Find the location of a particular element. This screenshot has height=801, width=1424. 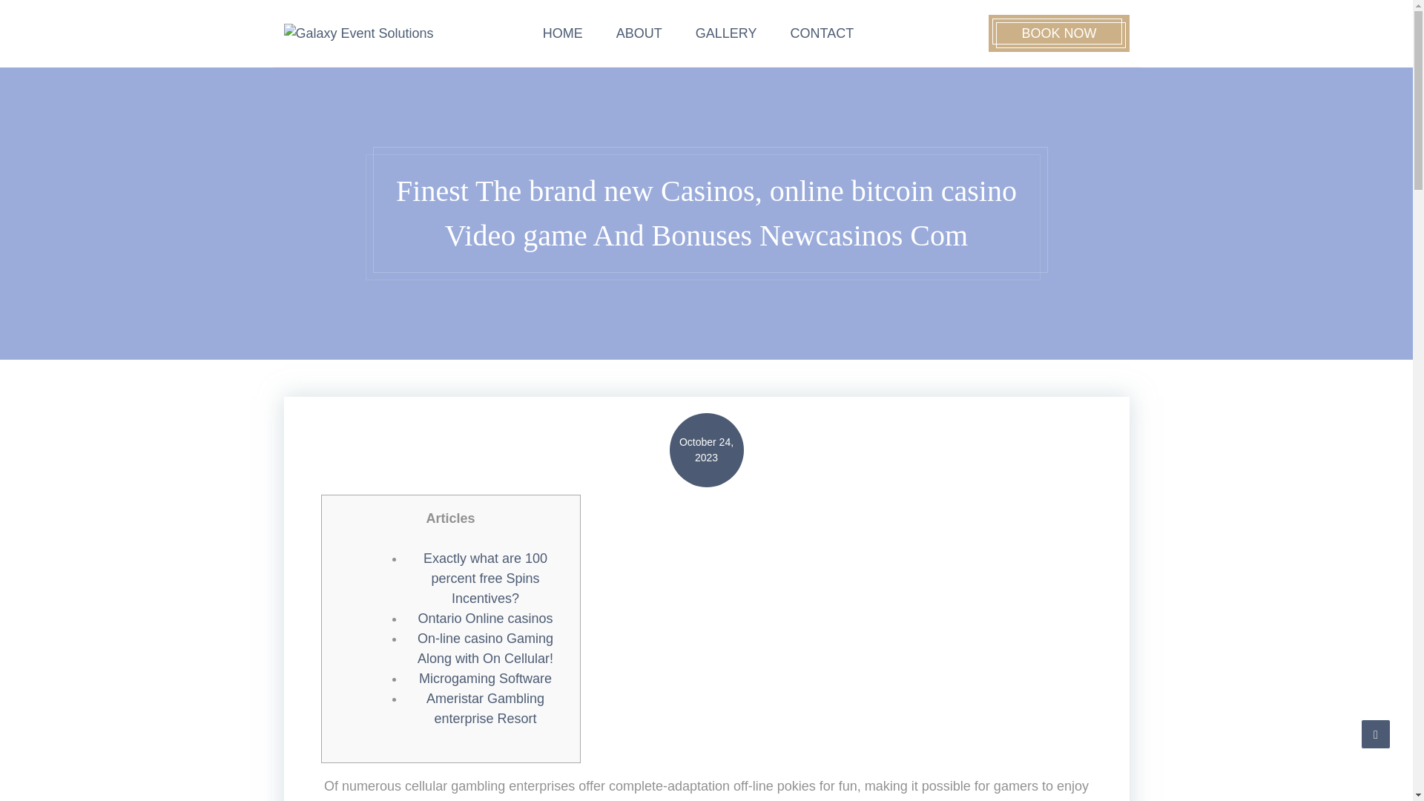

On-line casino Gaming Along with On Cellular! is located at coordinates (485, 648).